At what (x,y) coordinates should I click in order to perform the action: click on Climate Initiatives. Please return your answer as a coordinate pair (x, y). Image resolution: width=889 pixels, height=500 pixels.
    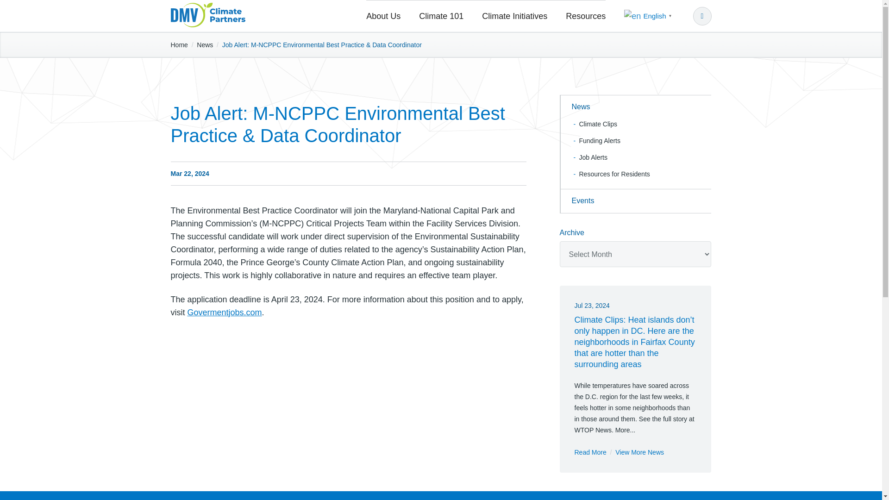
    Looking at the image, I should click on (514, 16).